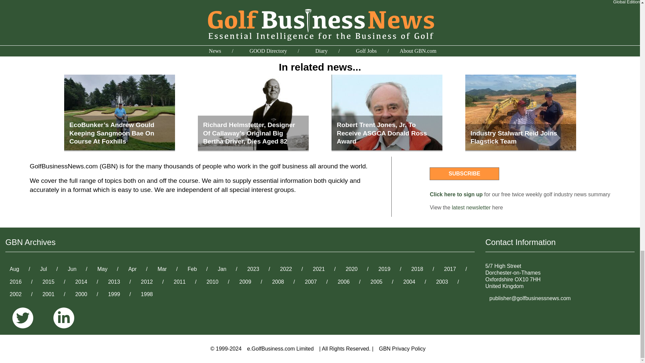 The height and width of the screenshot is (363, 645). What do you see at coordinates (442, 6) in the screenshot?
I see `Share on LinkedIn` at bounding box center [442, 6].